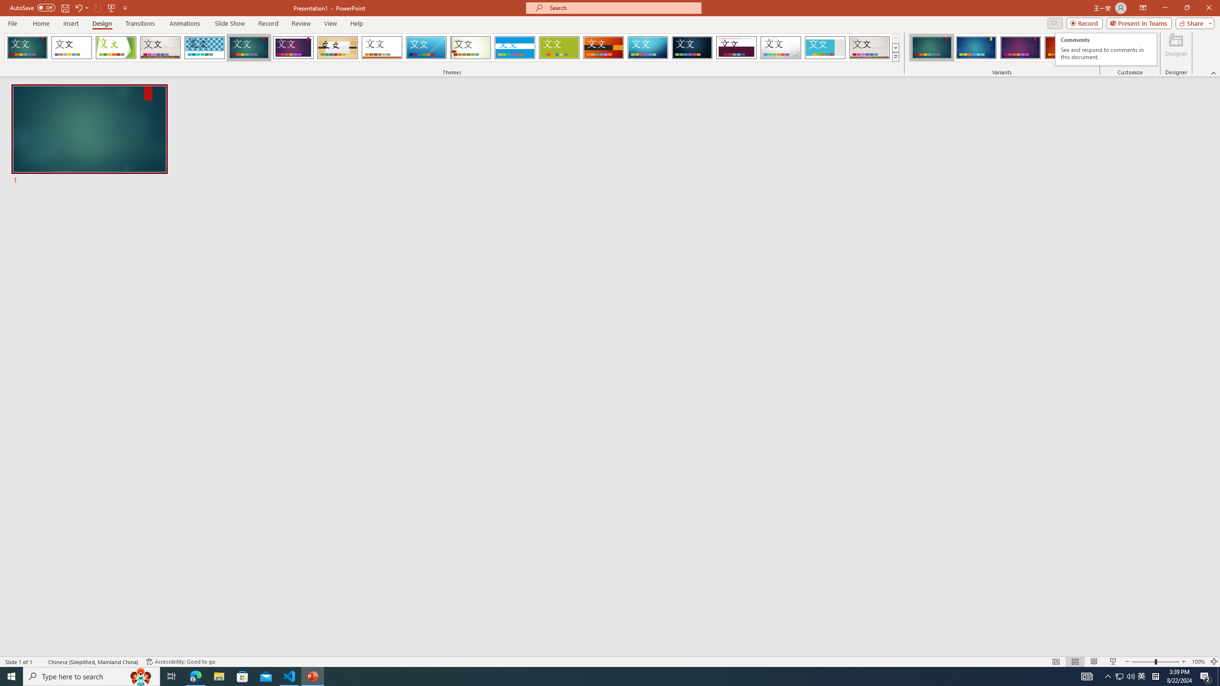  I want to click on Slide Size, so click(1113, 49).